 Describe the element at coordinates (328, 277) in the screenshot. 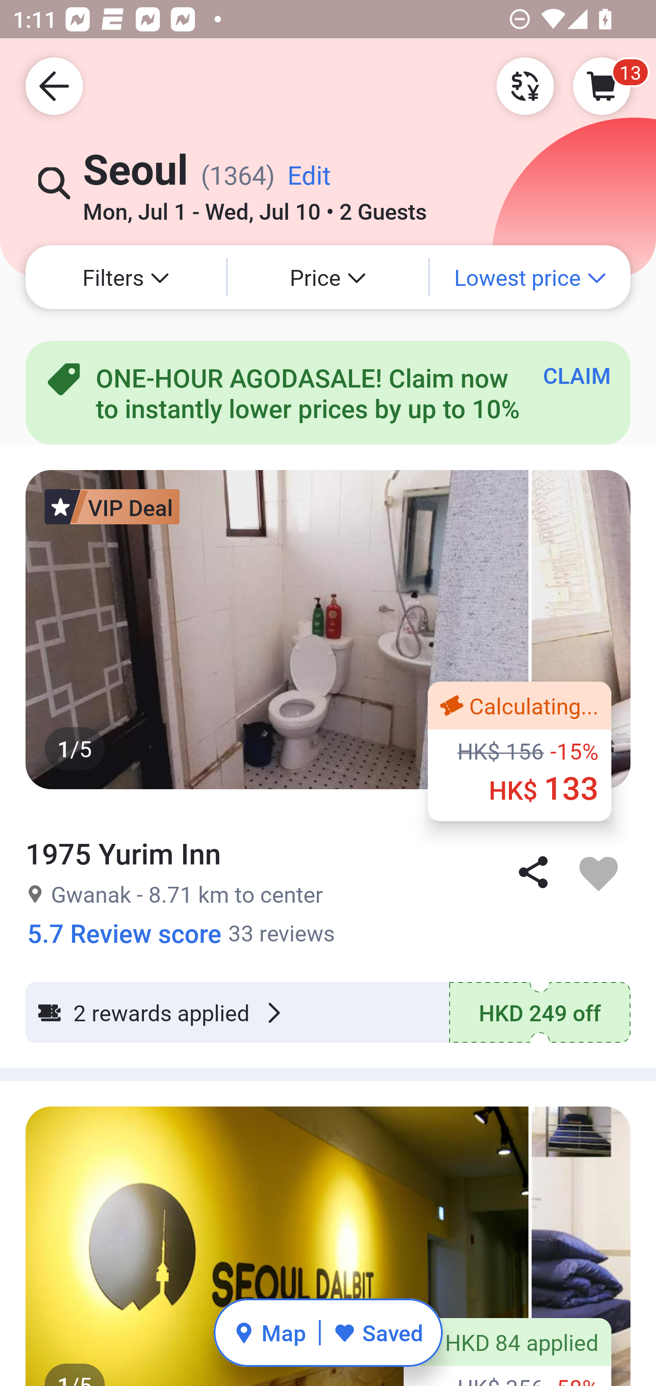

I see `Price` at that location.